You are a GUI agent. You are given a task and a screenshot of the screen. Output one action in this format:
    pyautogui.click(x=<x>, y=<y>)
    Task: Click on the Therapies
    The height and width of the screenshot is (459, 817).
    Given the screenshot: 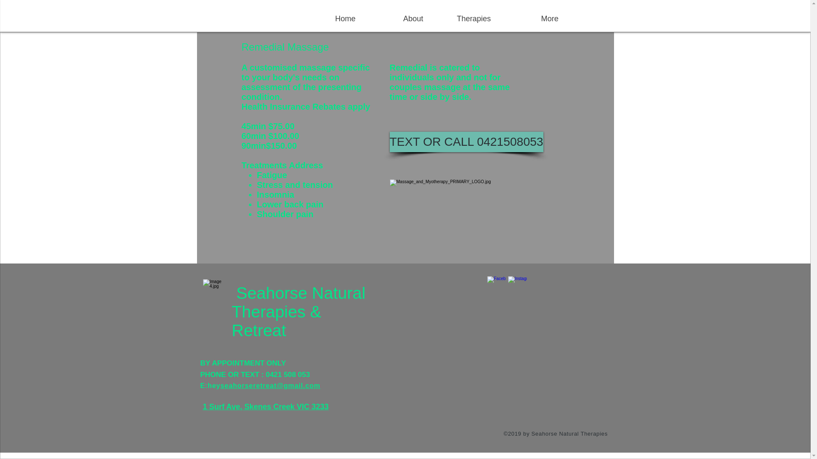 What is the action you would take?
    pyautogui.click(x=463, y=19)
    